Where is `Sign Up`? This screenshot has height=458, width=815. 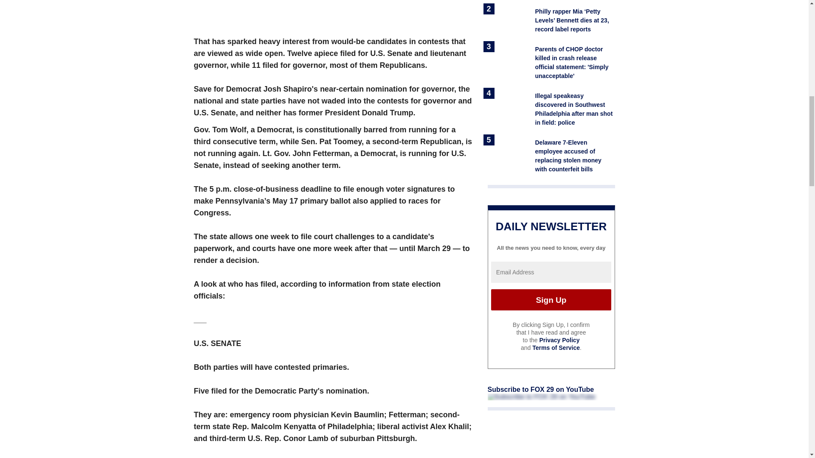 Sign Up is located at coordinates (551, 299).